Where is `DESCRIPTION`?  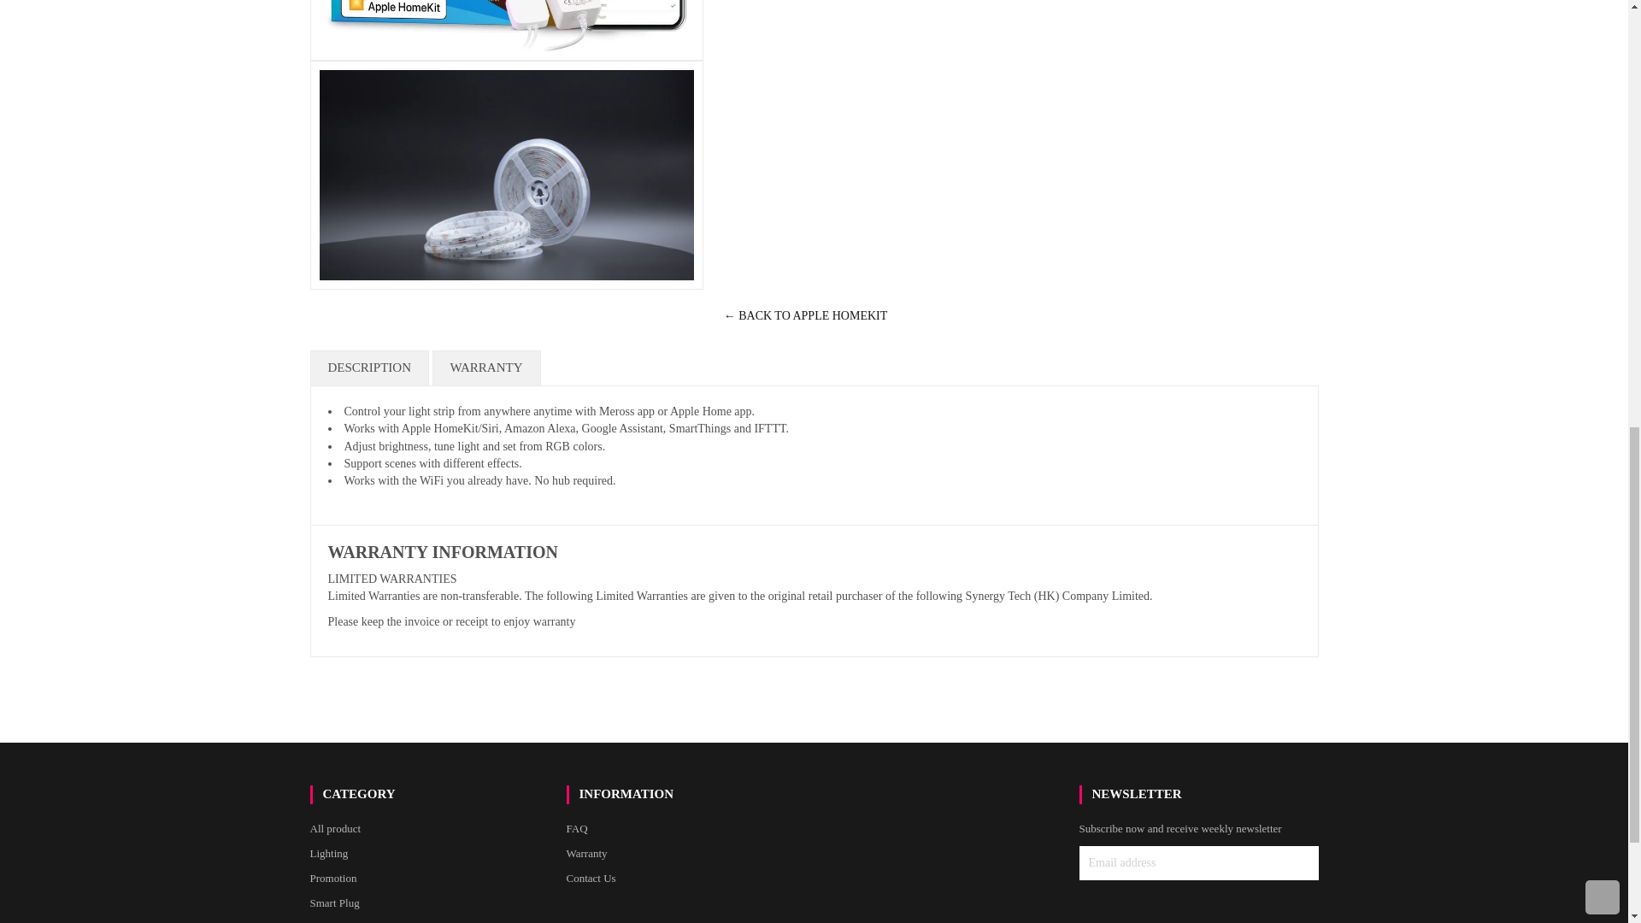 DESCRIPTION is located at coordinates (369, 368).